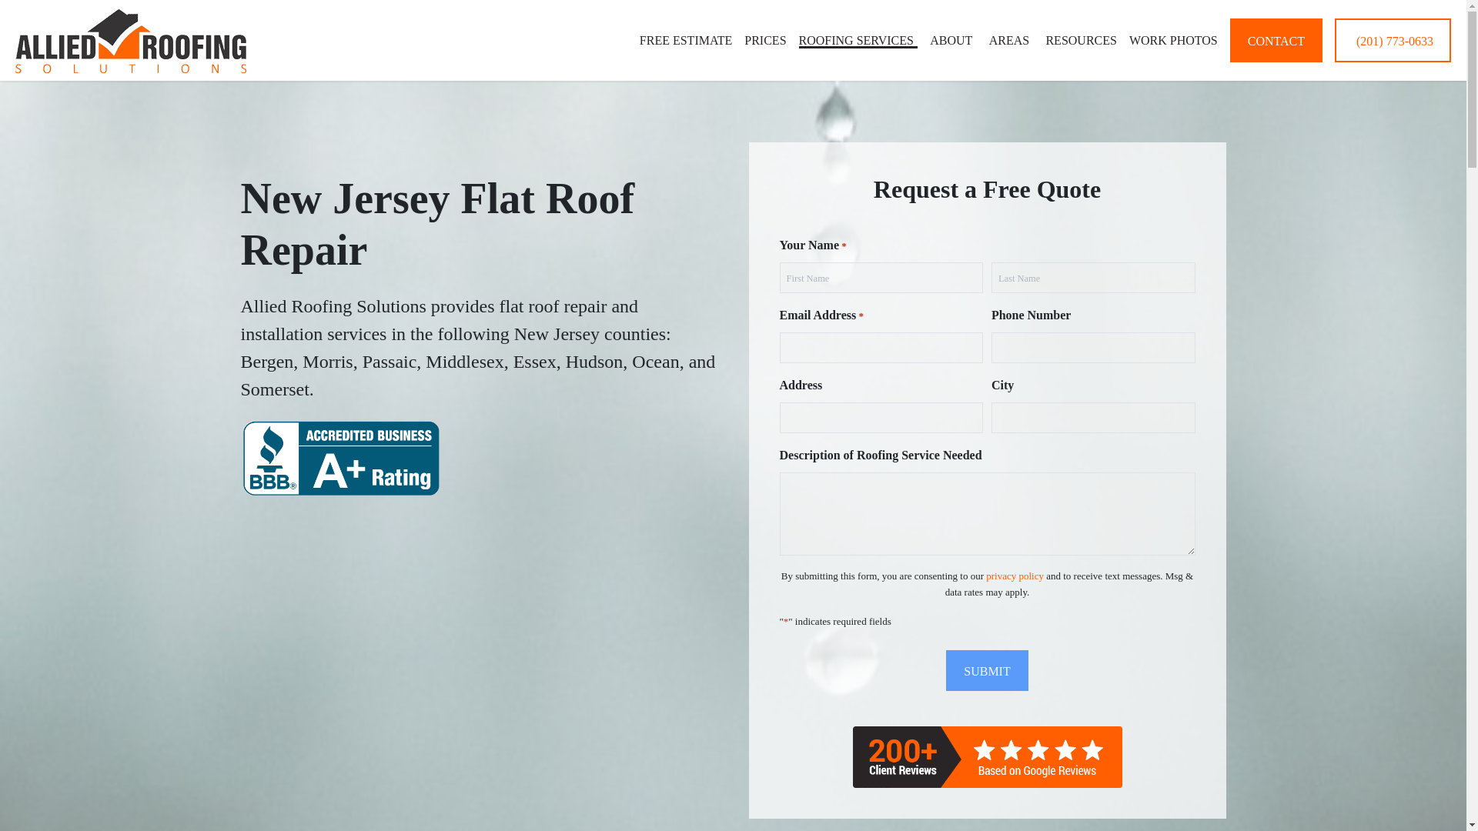 The height and width of the screenshot is (831, 1478). What do you see at coordinates (952, 40) in the screenshot?
I see `ABOUT` at bounding box center [952, 40].